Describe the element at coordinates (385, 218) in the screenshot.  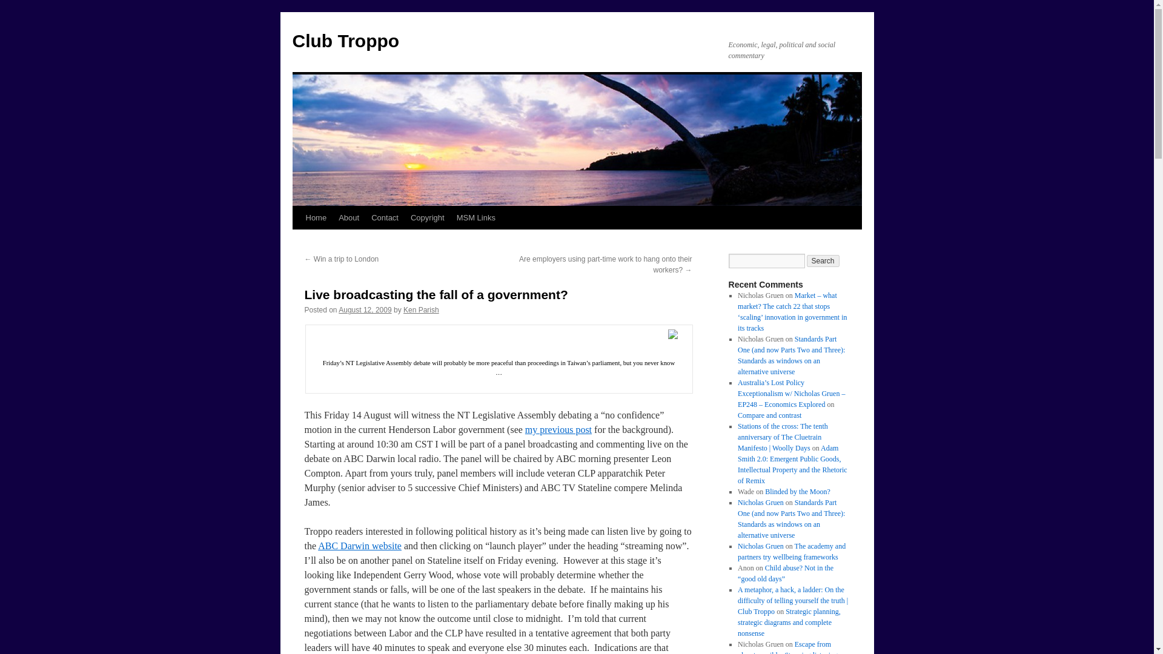
I see `Contact` at that location.